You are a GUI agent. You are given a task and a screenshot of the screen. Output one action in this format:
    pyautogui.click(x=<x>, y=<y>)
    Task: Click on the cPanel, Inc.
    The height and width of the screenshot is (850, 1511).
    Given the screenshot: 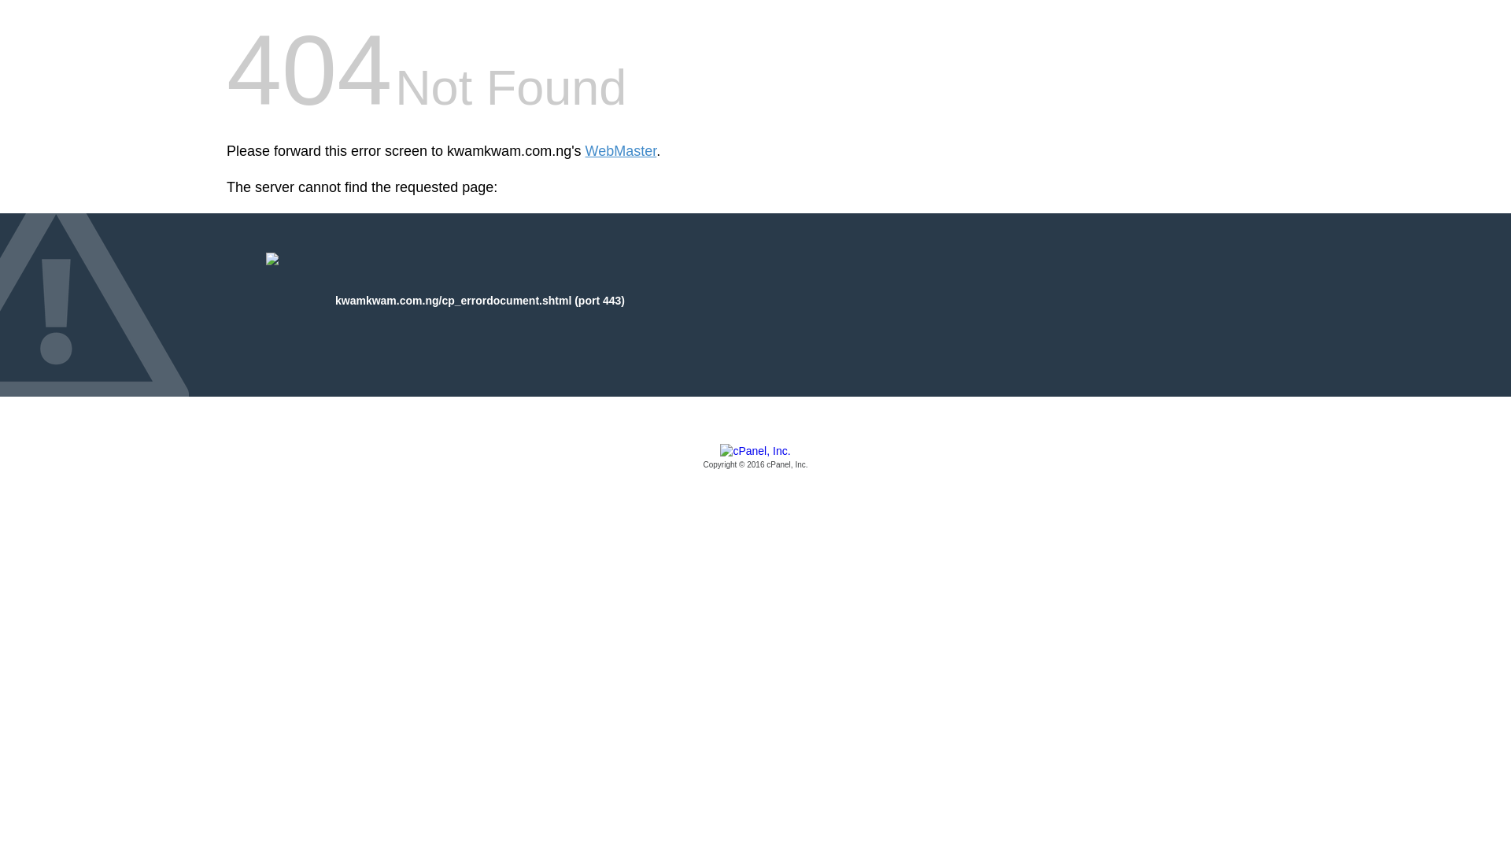 What is the action you would take?
    pyautogui.click(x=755, y=457)
    